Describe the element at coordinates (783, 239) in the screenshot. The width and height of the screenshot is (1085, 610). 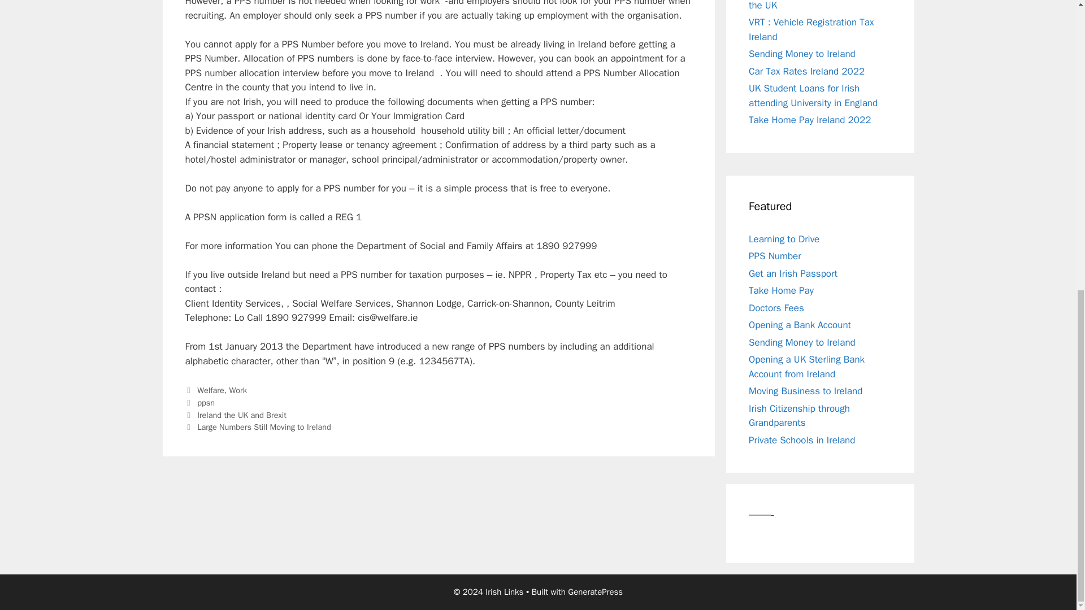
I see `Learning to Drive` at that location.